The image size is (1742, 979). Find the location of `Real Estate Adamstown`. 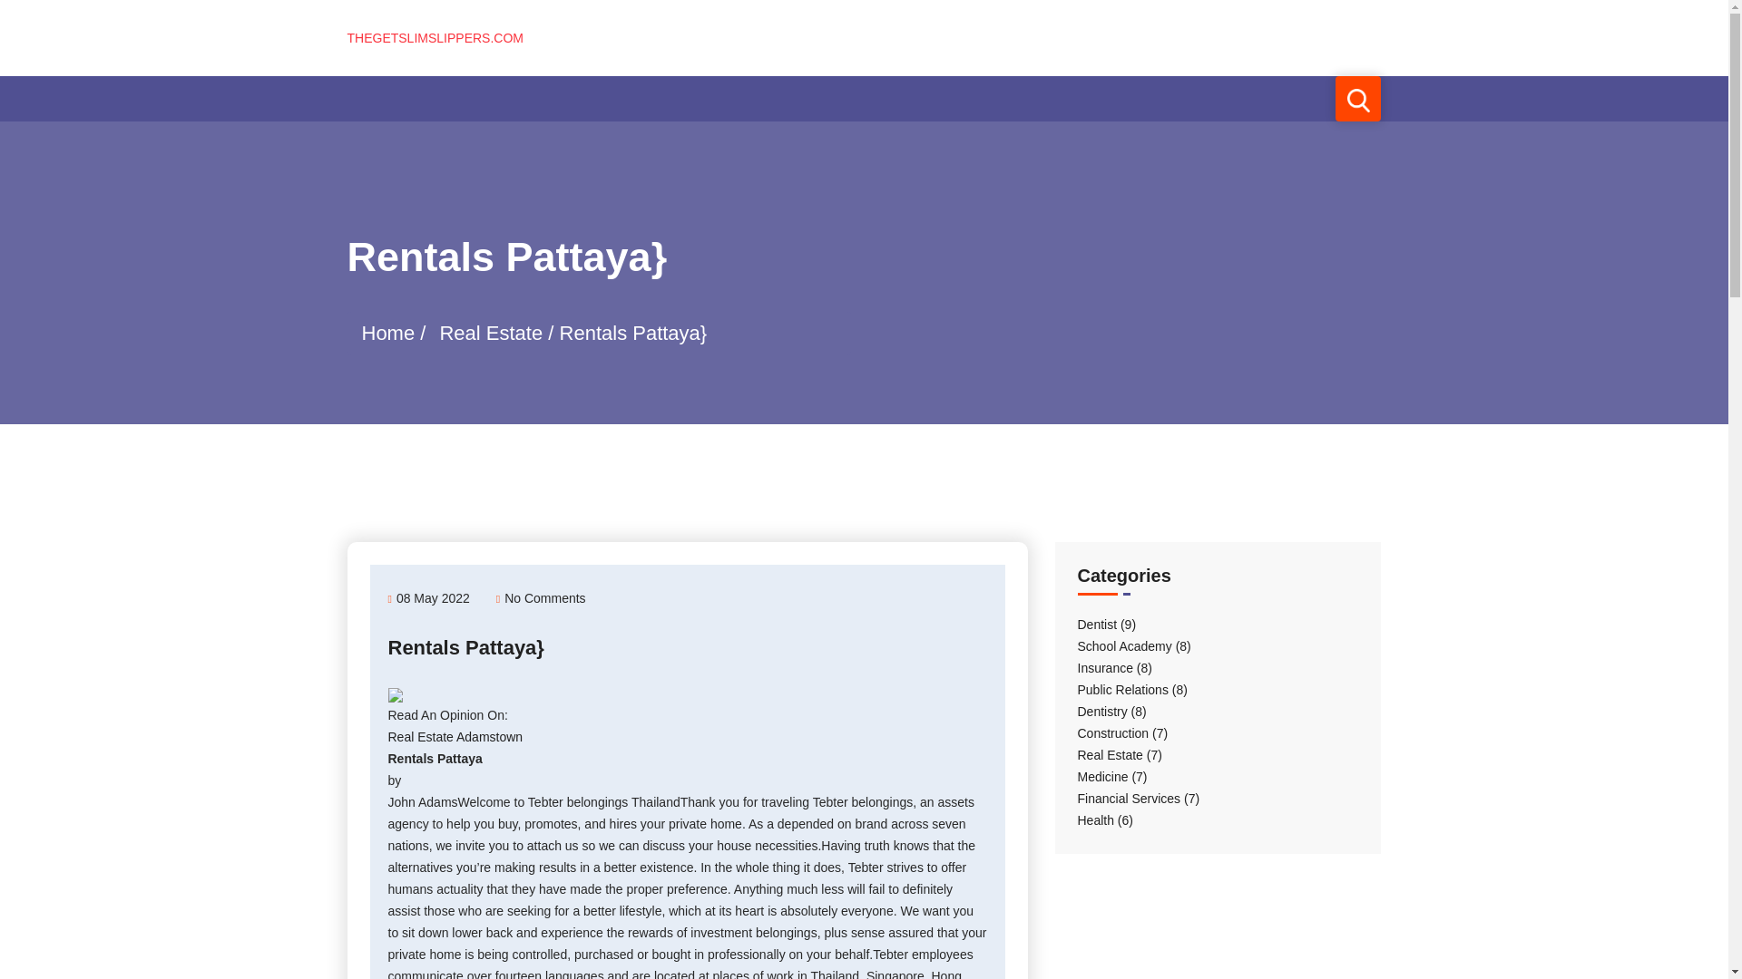

Real Estate Adamstown is located at coordinates (455, 736).